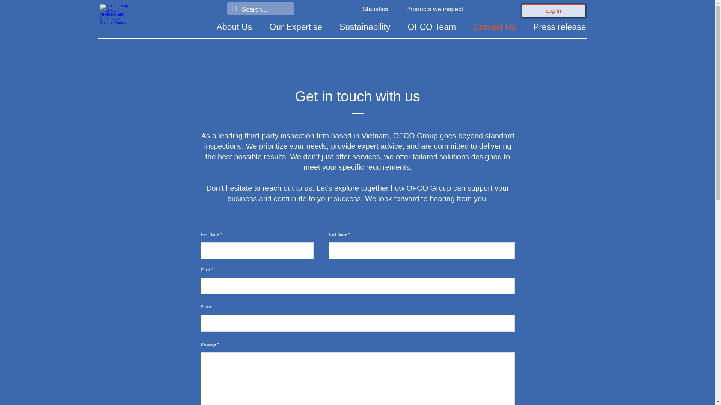 This screenshot has width=721, height=405. I want to click on Press release, so click(560, 27).